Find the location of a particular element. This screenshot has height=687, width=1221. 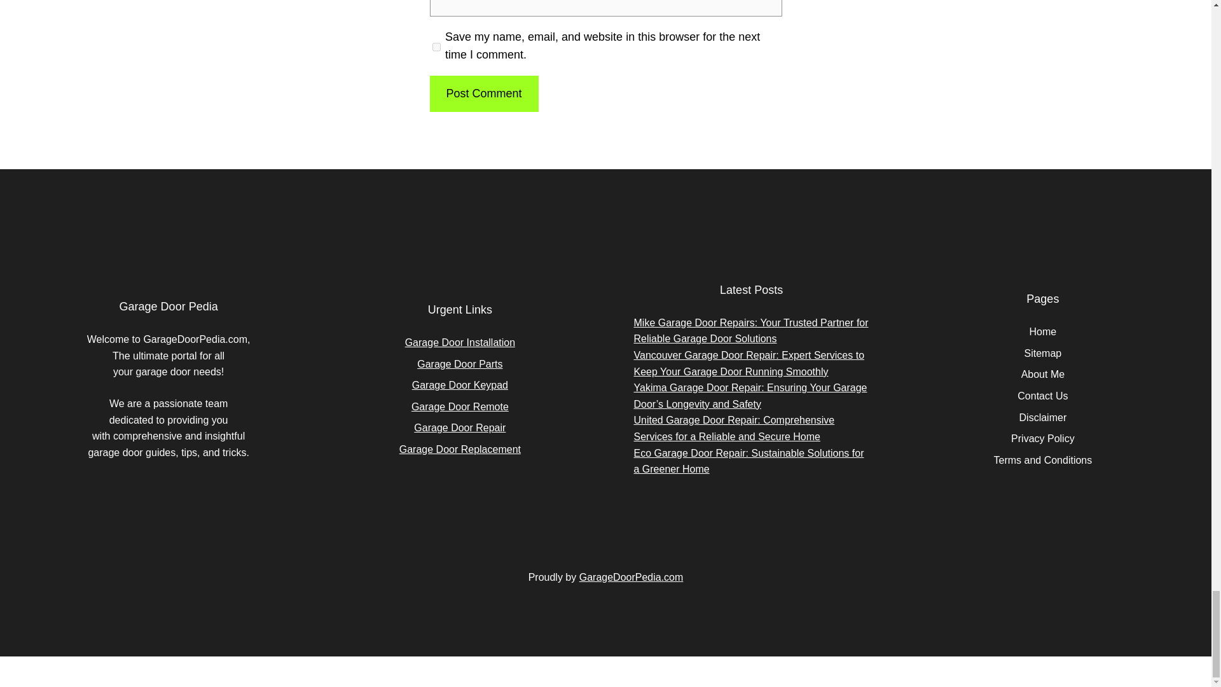

Garage Door Keypad is located at coordinates (460, 385).